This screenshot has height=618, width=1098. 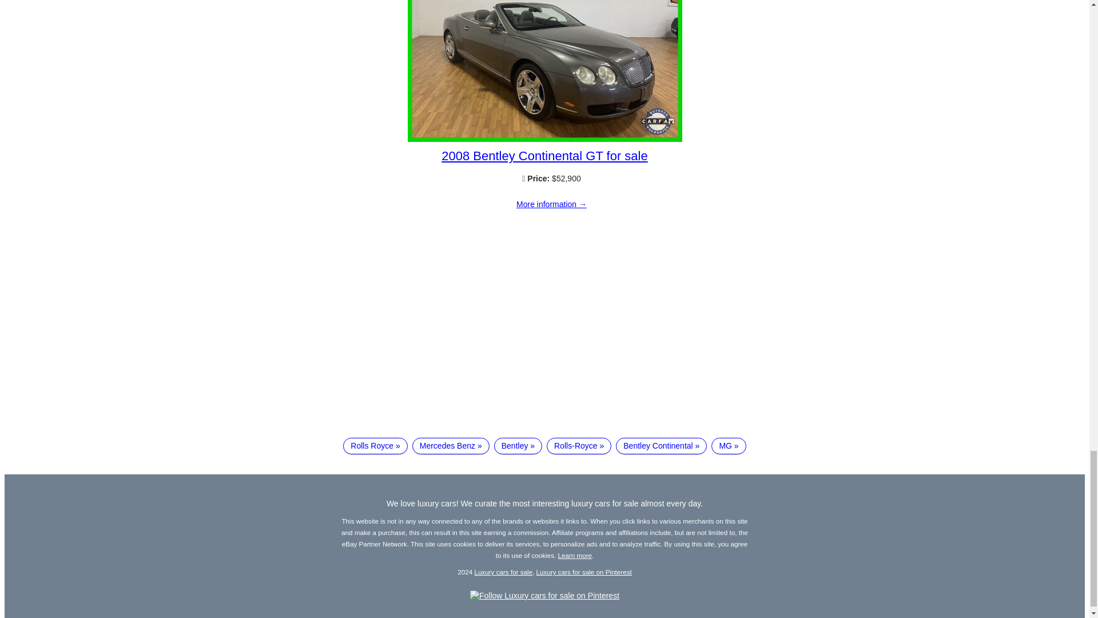 What do you see at coordinates (551, 205) in the screenshot?
I see `2008 Bentley Continental GT for sale` at bounding box center [551, 205].